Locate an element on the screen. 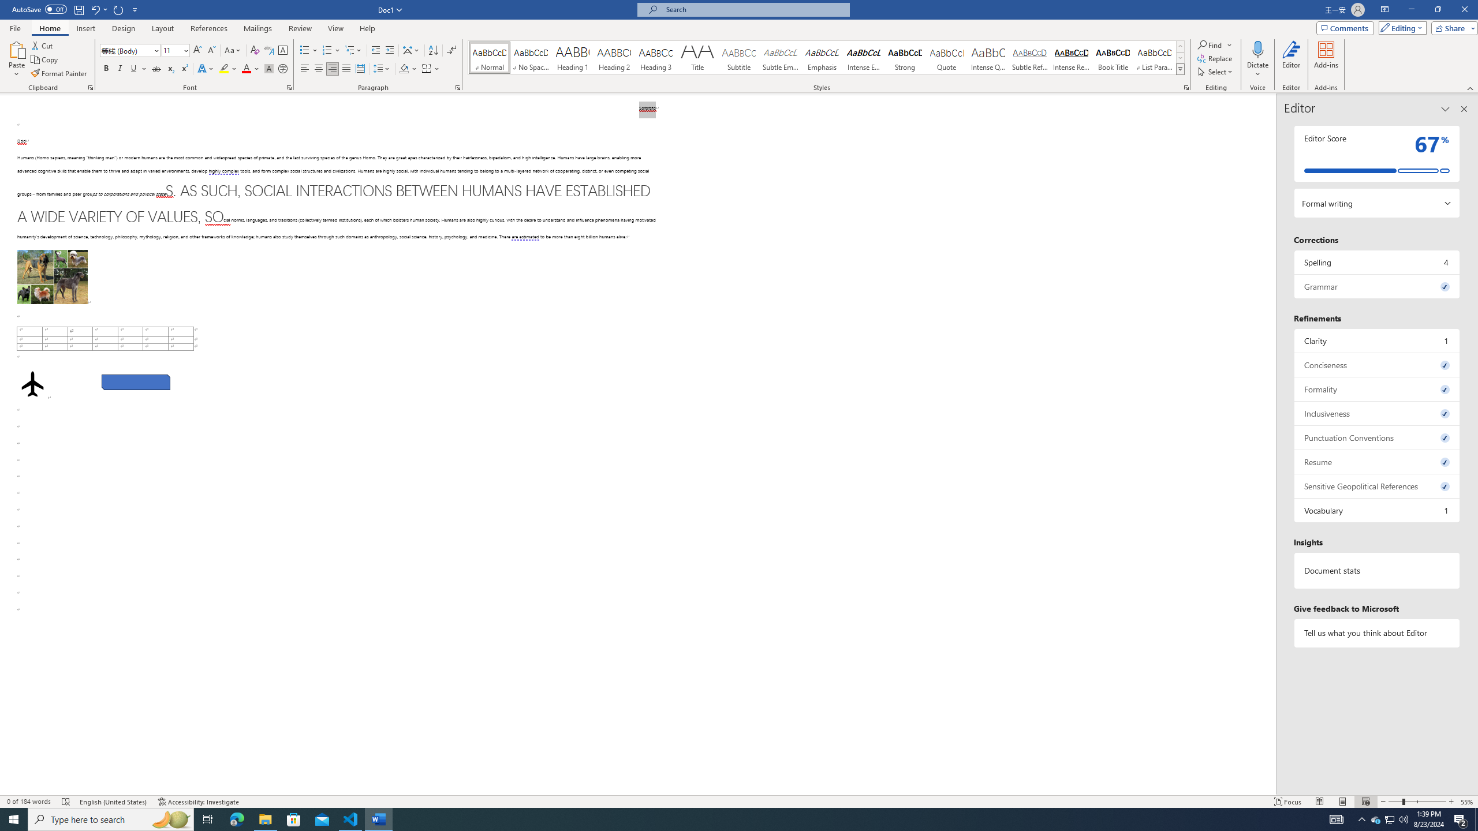  Center is located at coordinates (319, 69).